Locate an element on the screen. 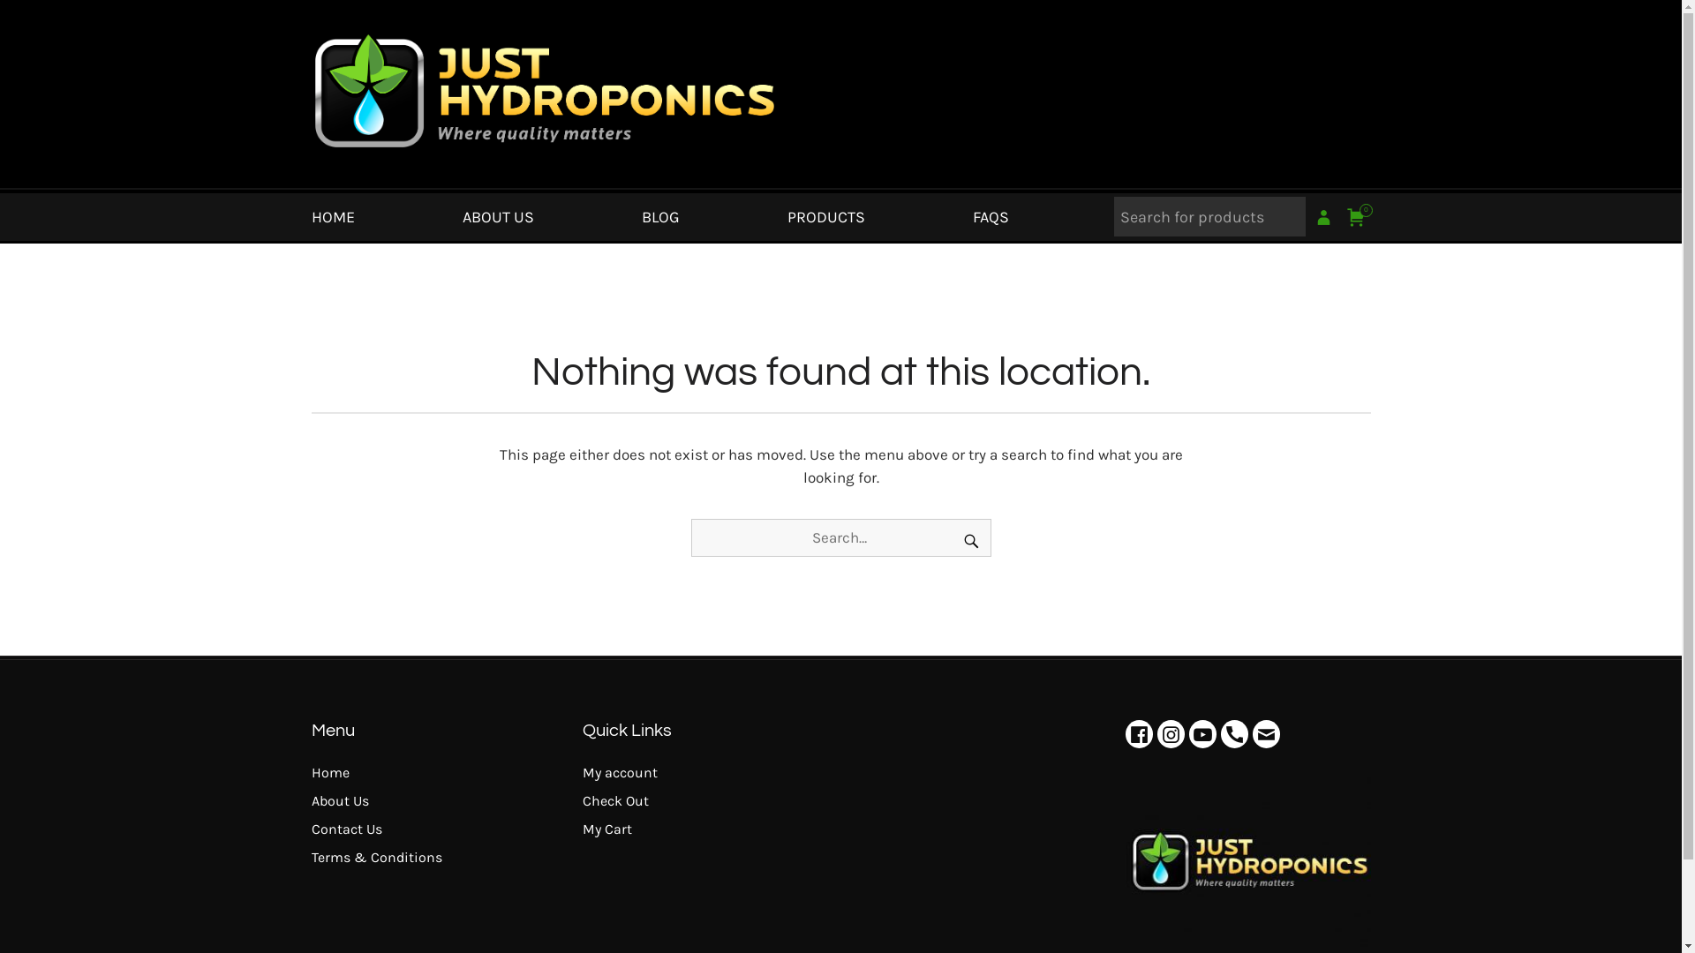 Image resolution: width=1695 pixels, height=953 pixels. HOME is located at coordinates (332, 217).